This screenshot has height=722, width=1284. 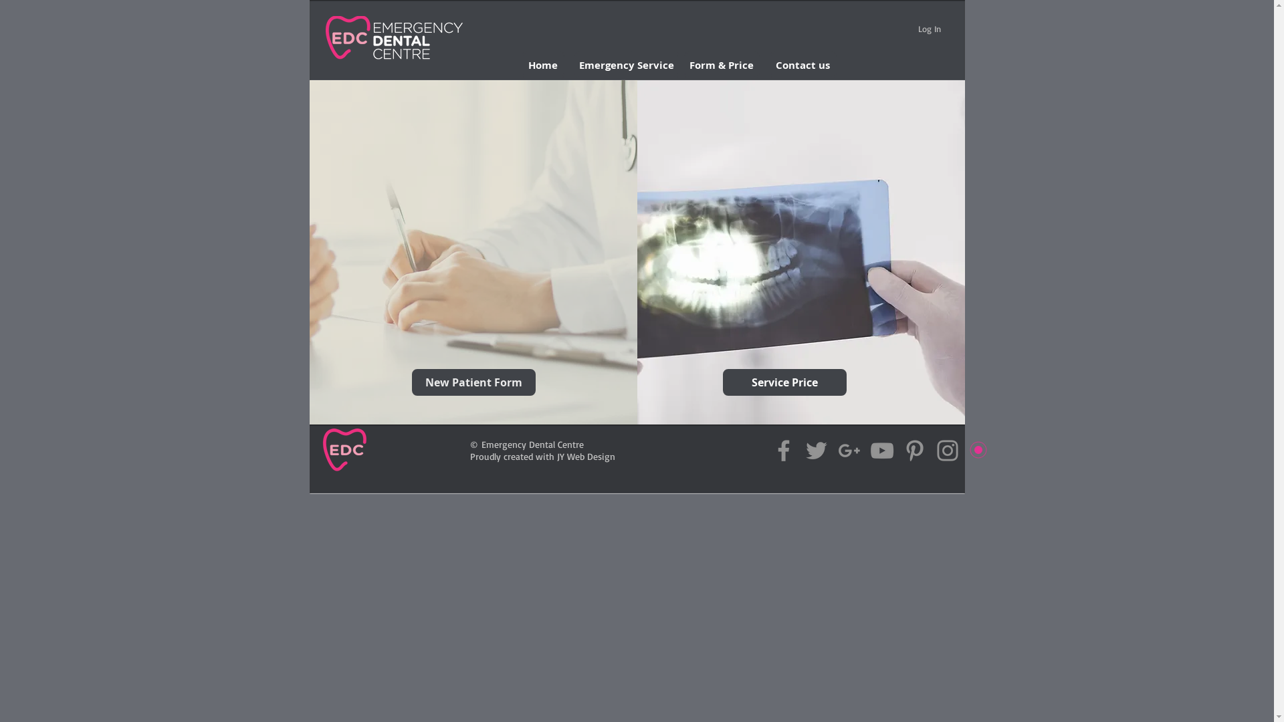 What do you see at coordinates (543, 65) in the screenshot?
I see `Home` at bounding box center [543, 65].